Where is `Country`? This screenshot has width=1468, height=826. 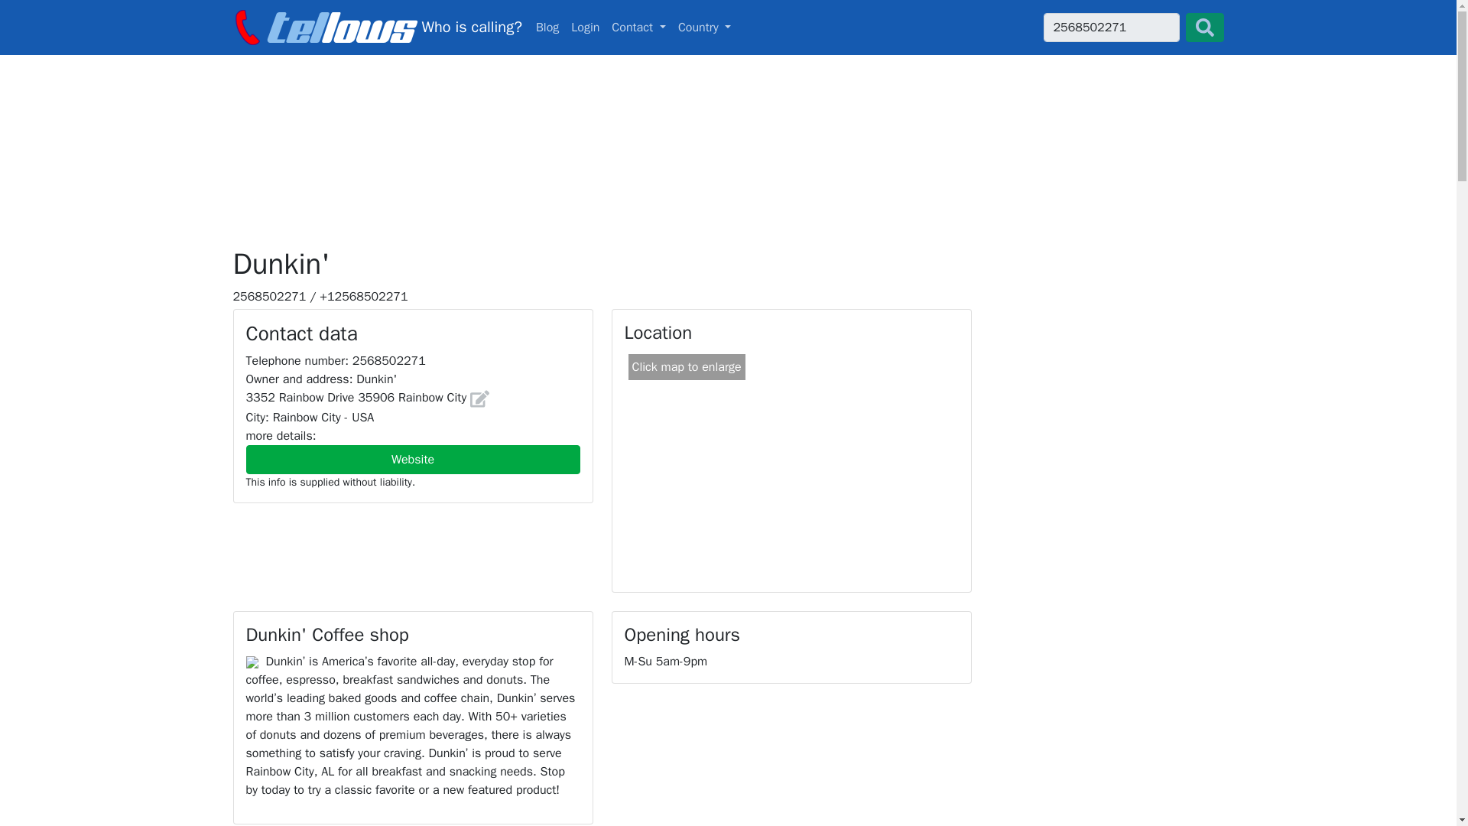 Country is located at coordinates (705, 28).